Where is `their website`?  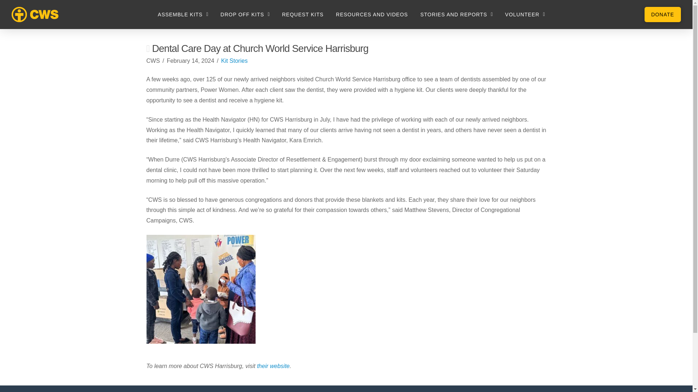 their website is located at coordinates (273, 366).